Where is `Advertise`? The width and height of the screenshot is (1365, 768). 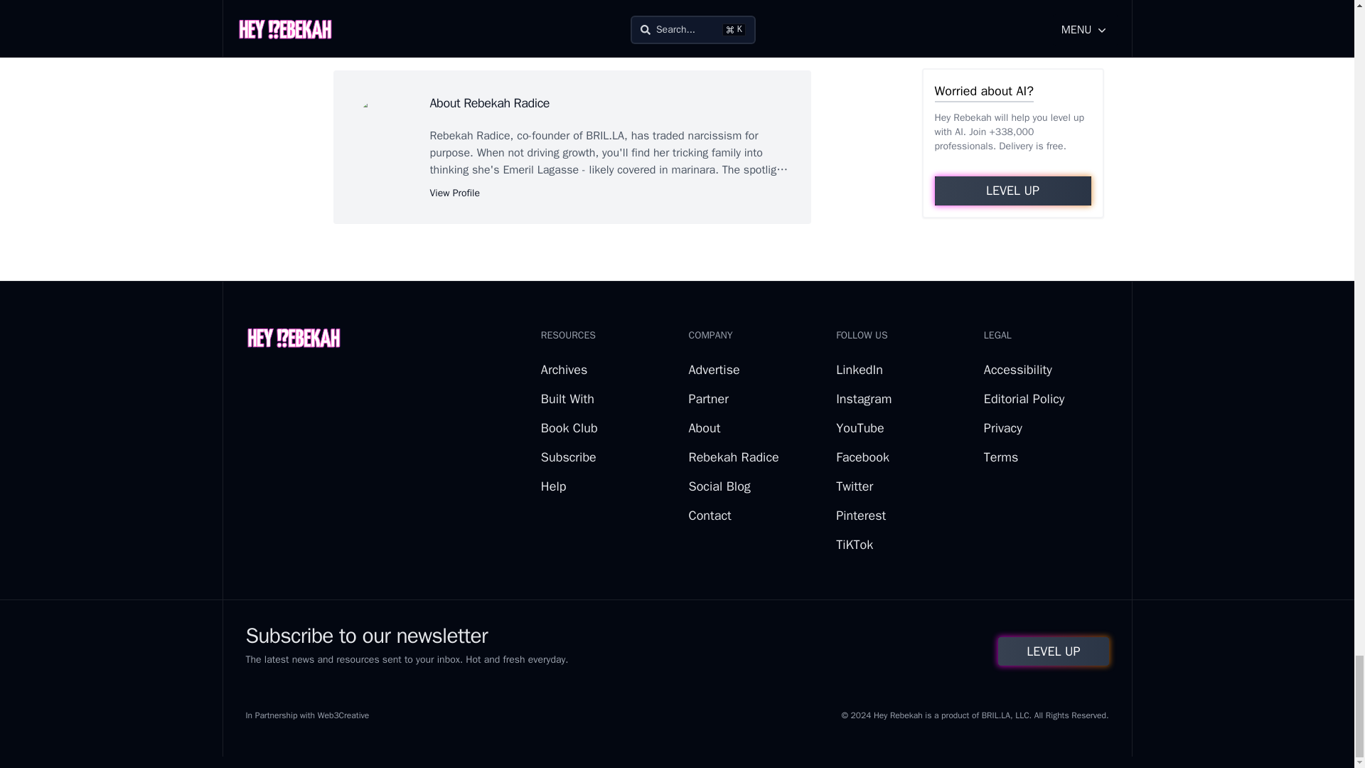
Advertise is located at coordinates (714, 370).